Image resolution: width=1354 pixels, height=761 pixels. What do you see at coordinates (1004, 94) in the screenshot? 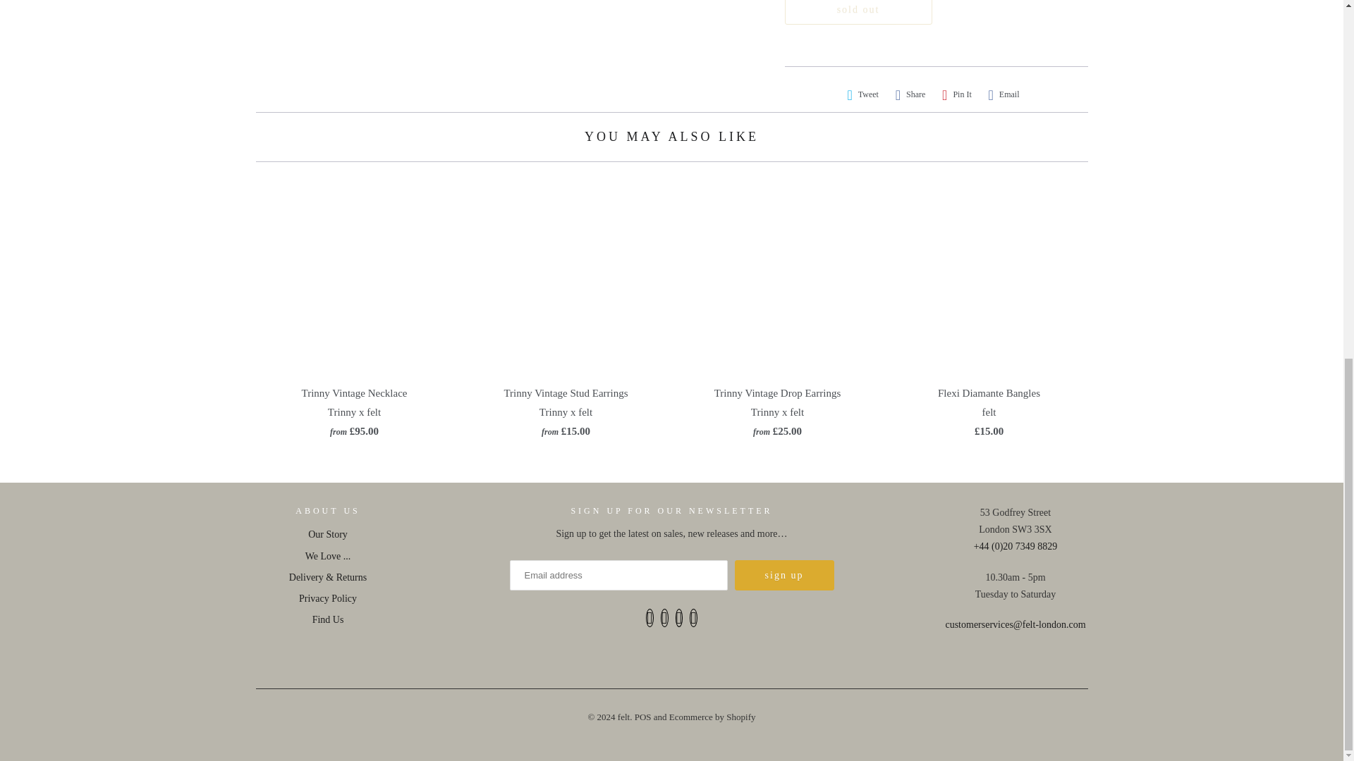
I see `Email this to a friend` at bounding box center [1004, 94].